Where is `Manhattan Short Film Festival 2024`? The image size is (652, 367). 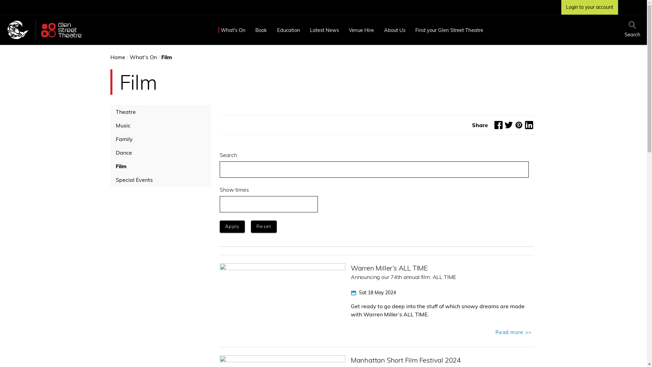 Manhattan Short Film Festival 2024 is located at coordinates (406, 360).